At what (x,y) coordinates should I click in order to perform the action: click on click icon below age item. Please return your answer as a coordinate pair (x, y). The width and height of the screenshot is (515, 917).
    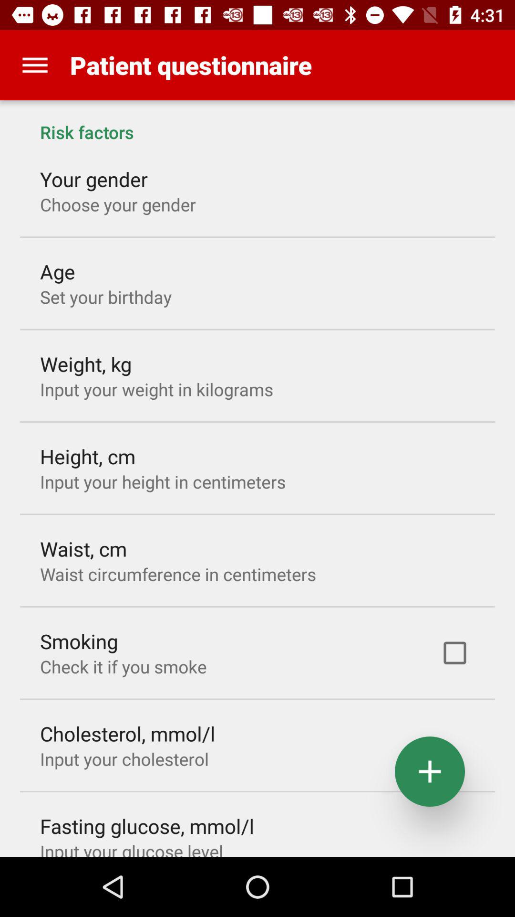
    Looking at the image, I should click on (106, 297).